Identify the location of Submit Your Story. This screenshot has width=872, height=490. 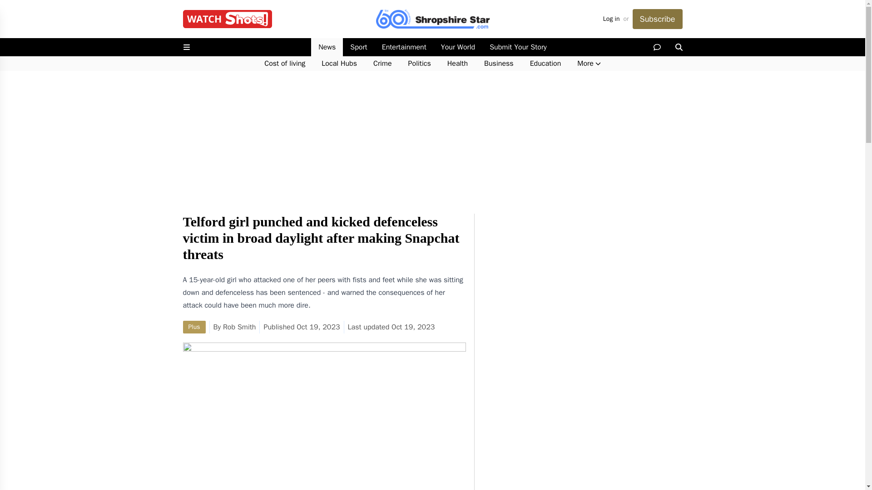
(518, 47).